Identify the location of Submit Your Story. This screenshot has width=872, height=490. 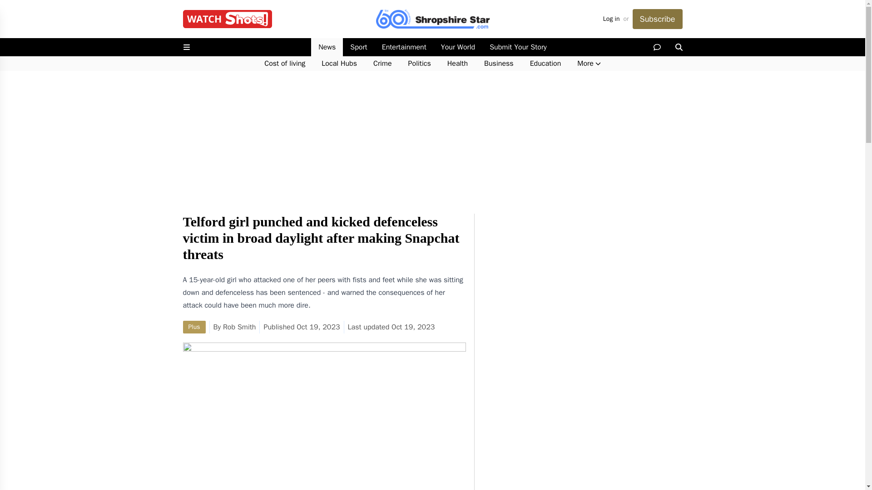
(518, 47).